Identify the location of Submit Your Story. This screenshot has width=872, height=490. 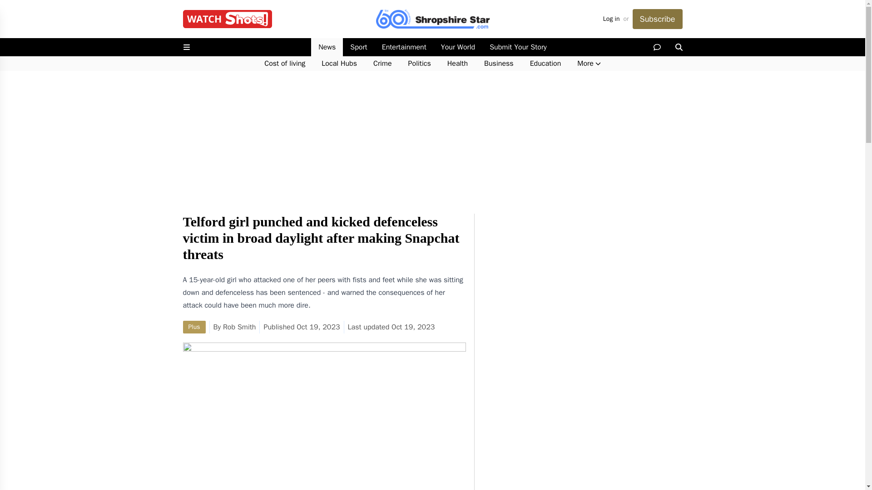
(518, 47).